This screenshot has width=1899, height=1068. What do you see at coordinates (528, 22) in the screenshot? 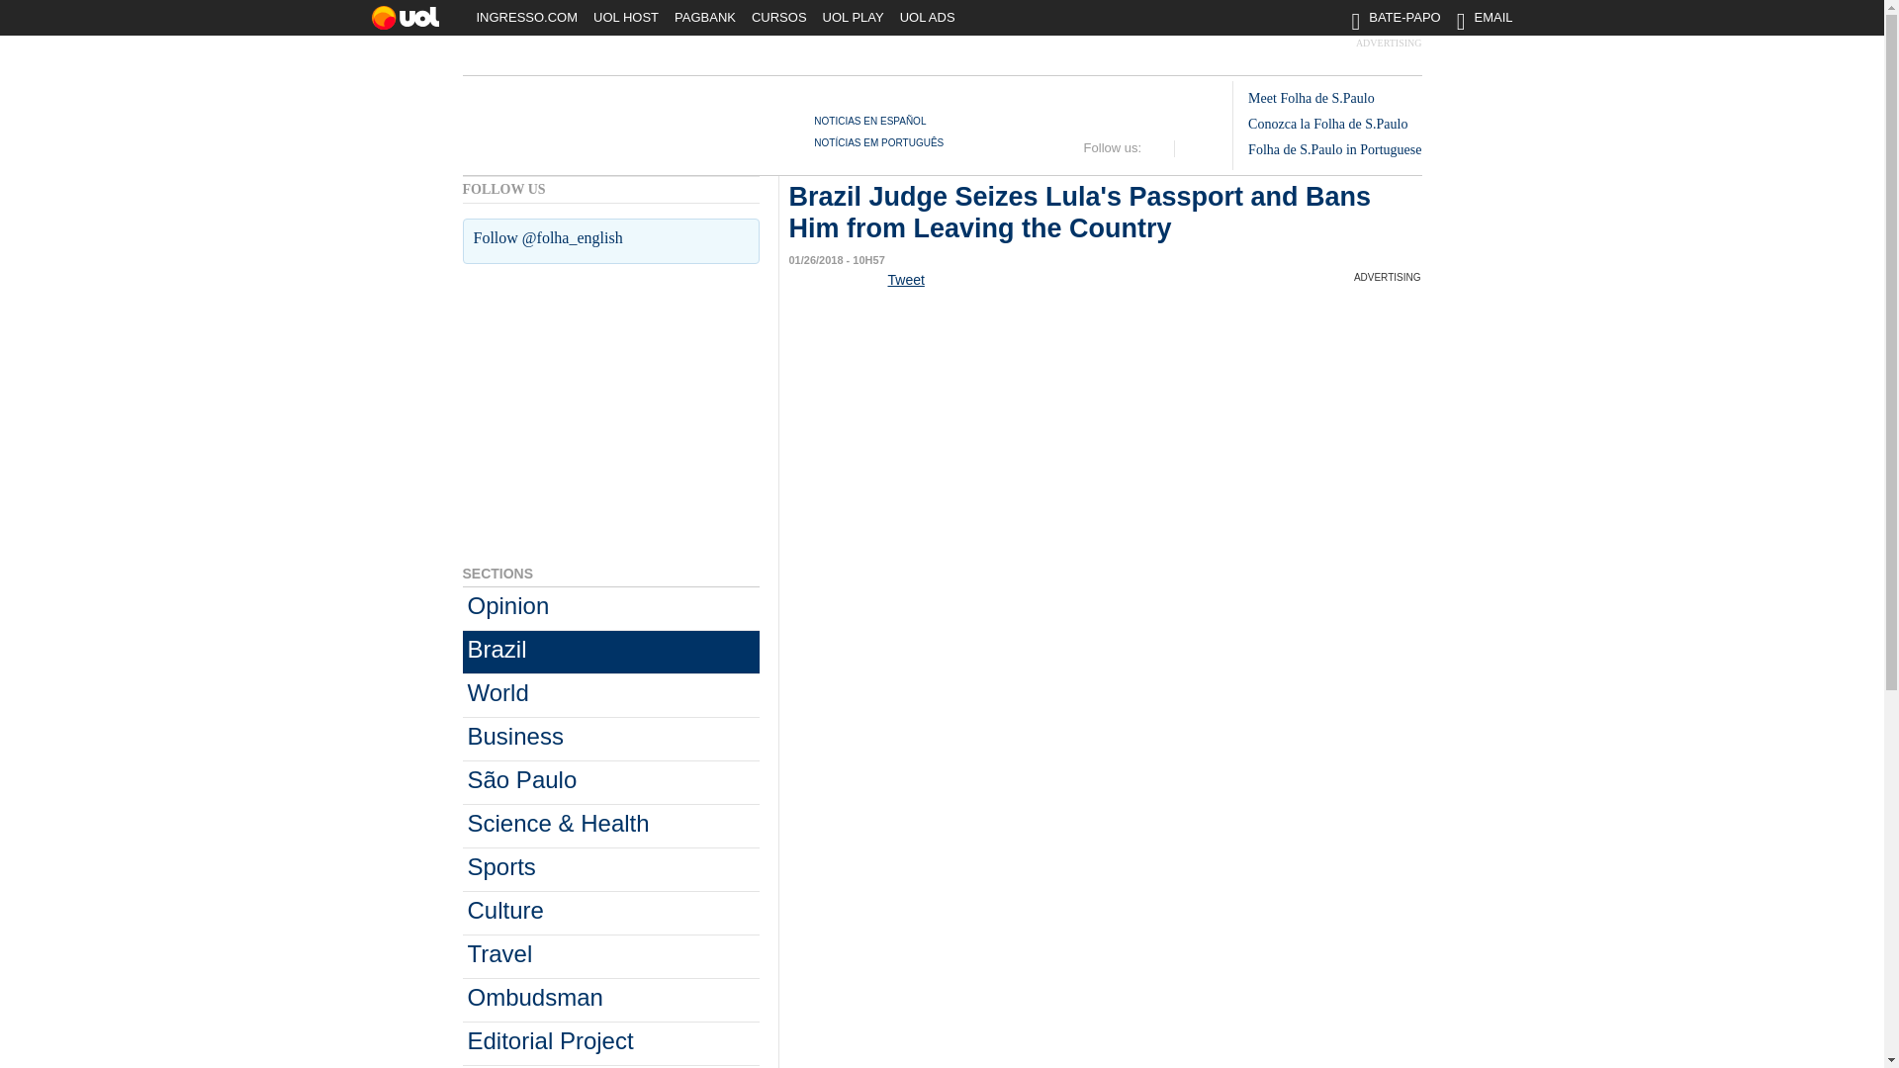
I see `INGRESSO.COM` at bounding box center [528, 22].